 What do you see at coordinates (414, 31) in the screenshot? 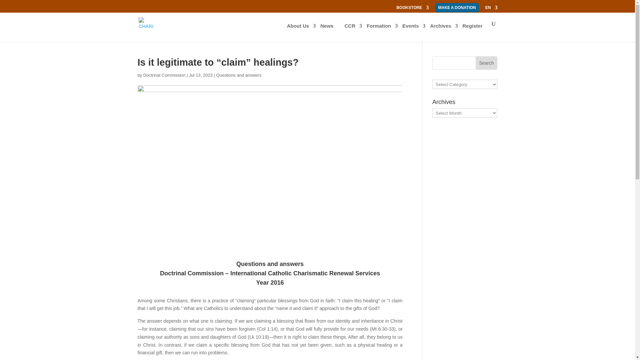
I see `Events` at bounding box center [414, 31].